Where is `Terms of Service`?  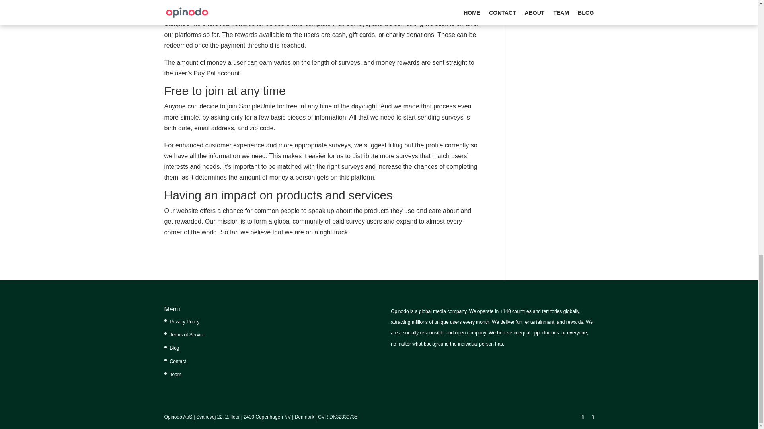
Terms of Service is located at coordinates (187, 334).